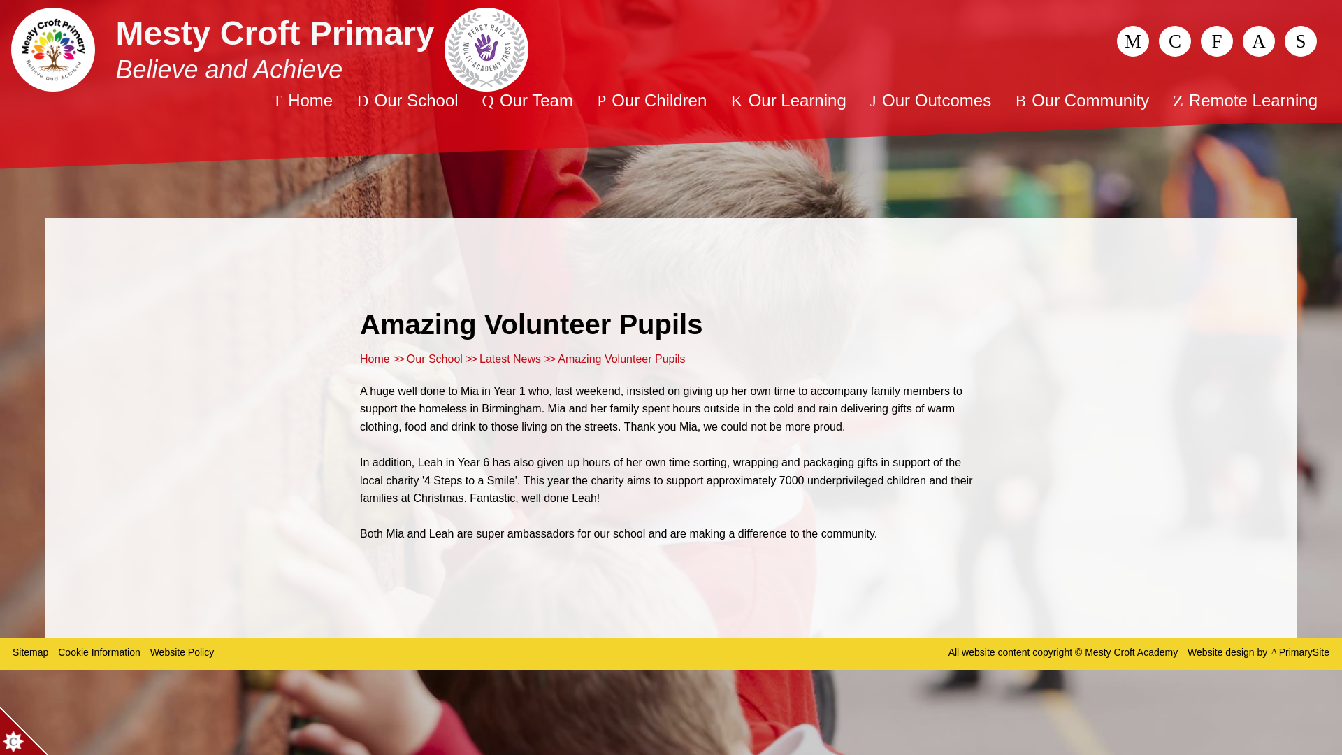 The width and height of the screenshot is (1342, 755). I want to click on Our School, so click(407, 101).